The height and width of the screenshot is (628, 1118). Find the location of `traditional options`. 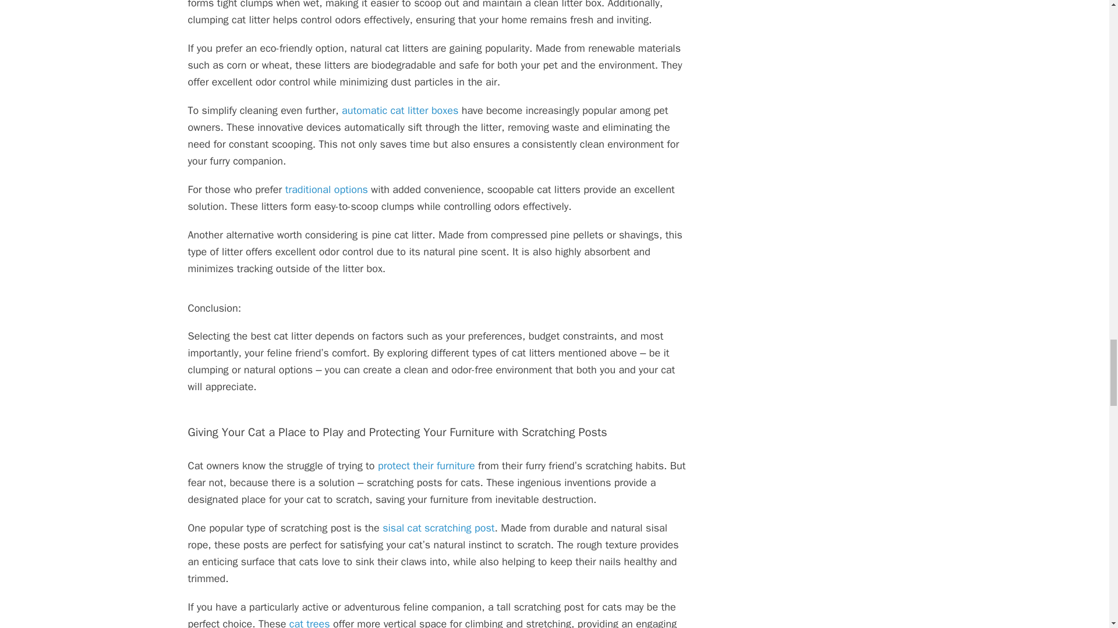

traditional options is located at coordinates (326, 190).